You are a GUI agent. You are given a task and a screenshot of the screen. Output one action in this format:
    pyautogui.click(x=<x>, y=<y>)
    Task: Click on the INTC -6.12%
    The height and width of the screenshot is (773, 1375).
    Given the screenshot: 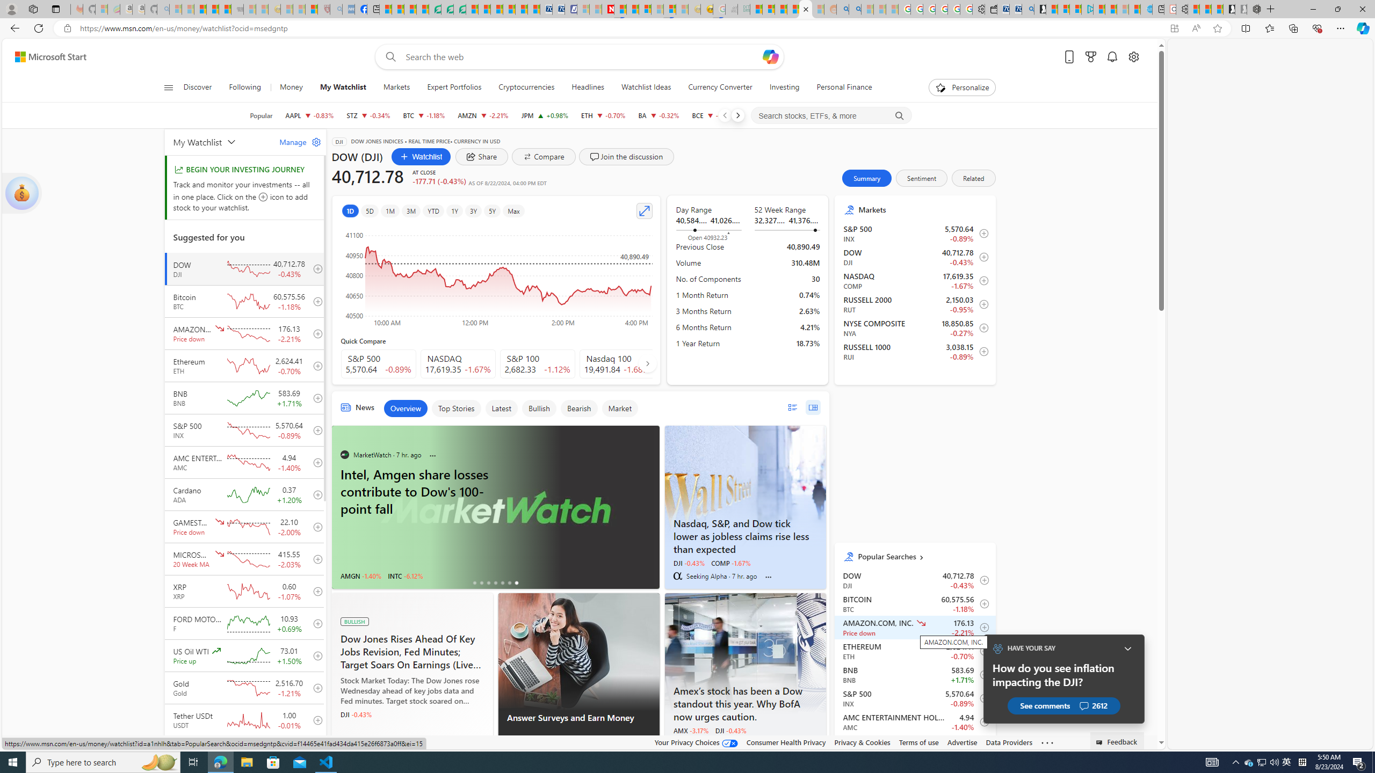 What is the action you would take?
    pyautogui.click(x=405, y=576)
    